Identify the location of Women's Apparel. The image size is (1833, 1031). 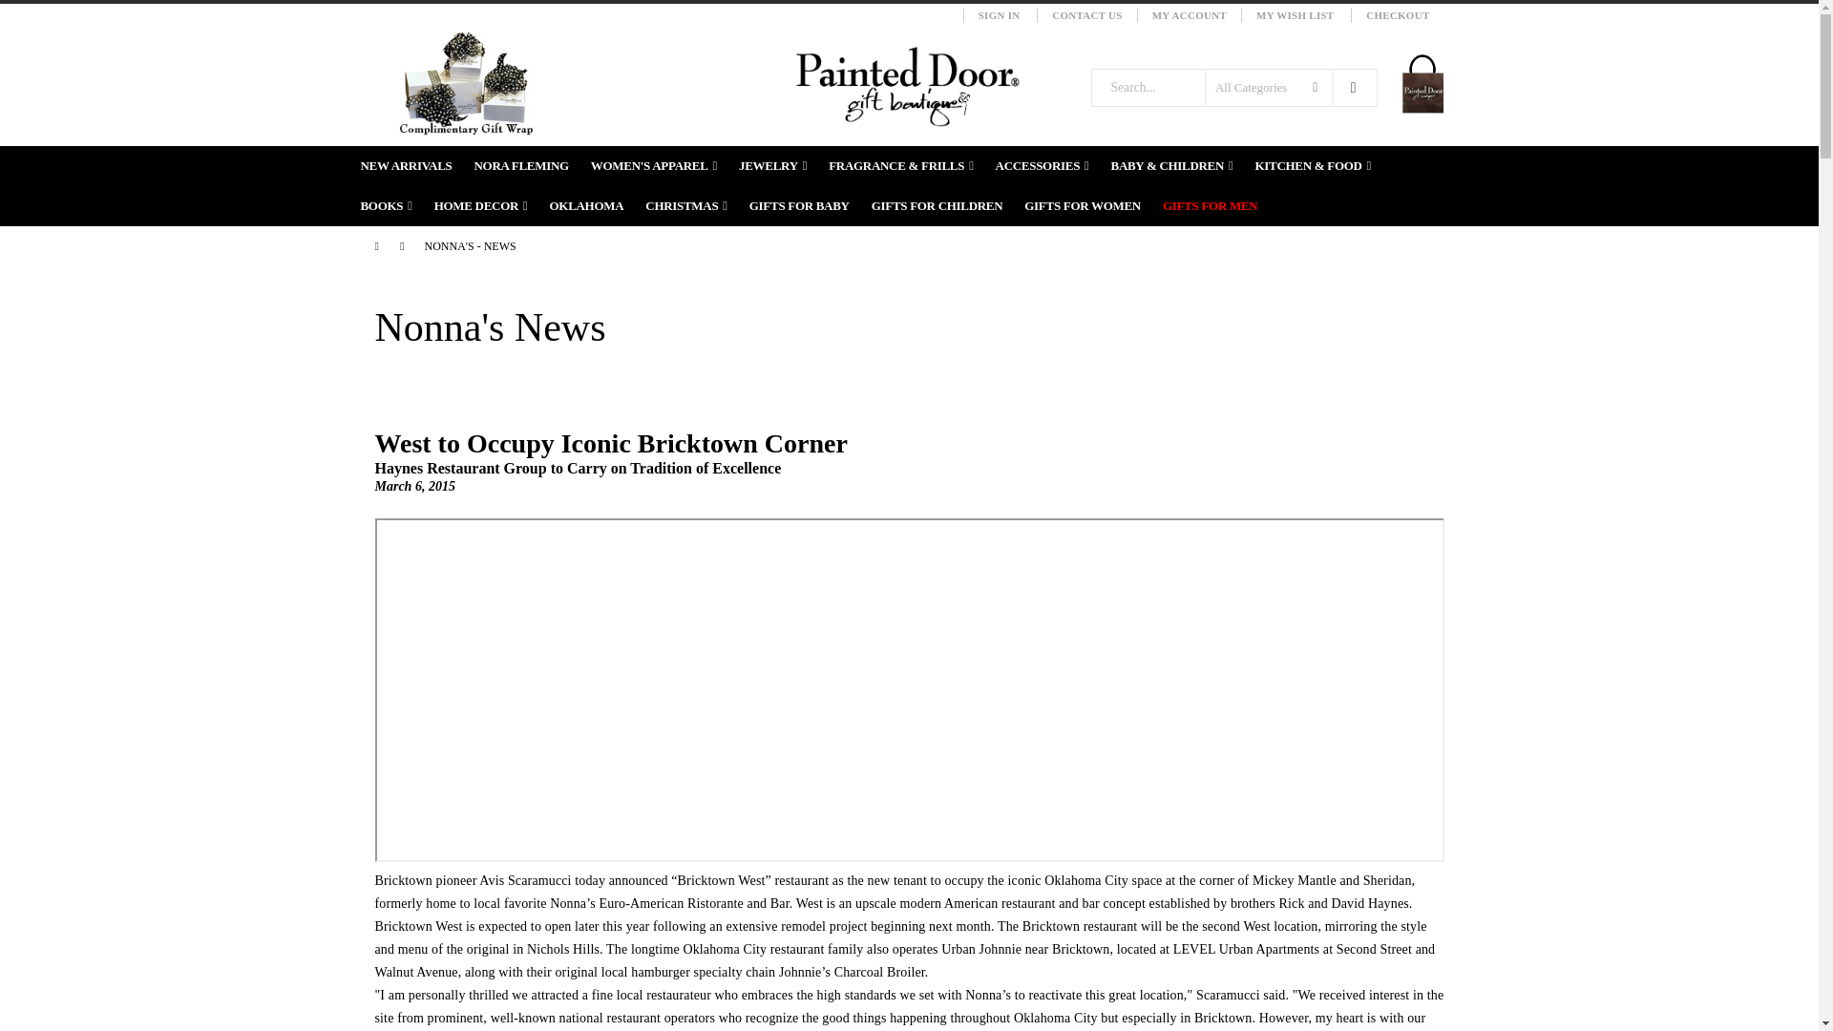
(653, 166).